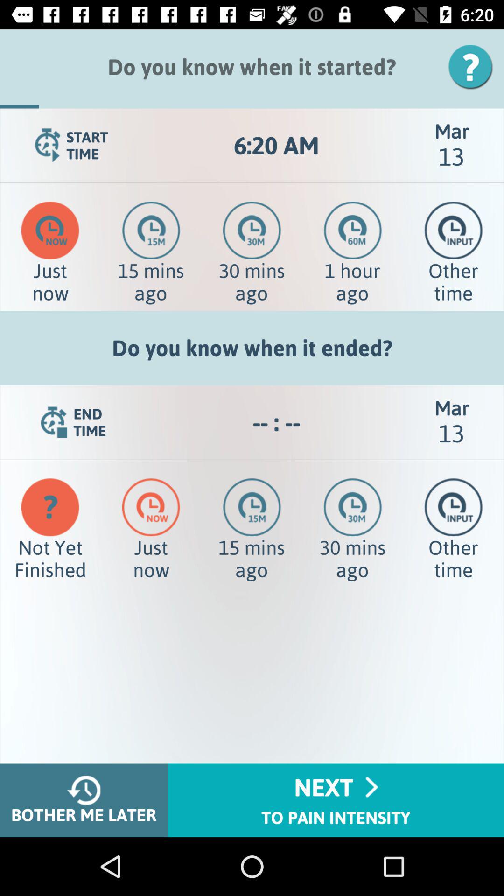 The image size is (504, 896). I want to click on press item next to do you know app, so click(474, 67).